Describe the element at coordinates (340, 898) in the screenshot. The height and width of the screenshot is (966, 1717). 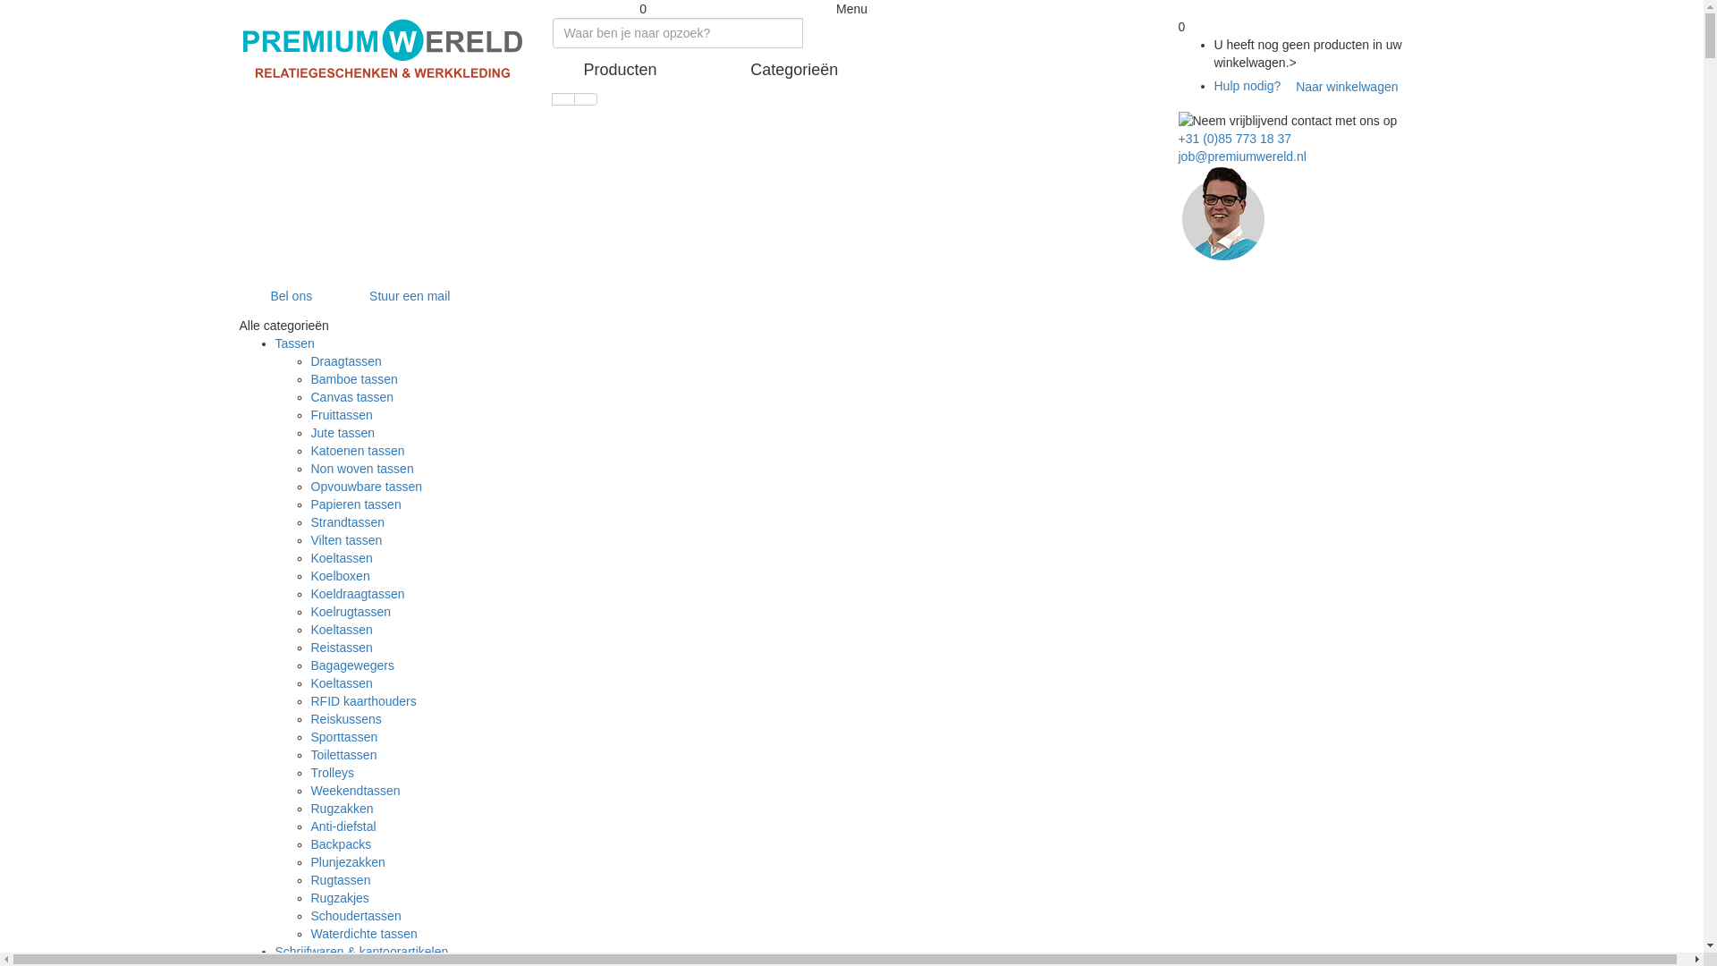
I see `Rugzakjes` at that location.